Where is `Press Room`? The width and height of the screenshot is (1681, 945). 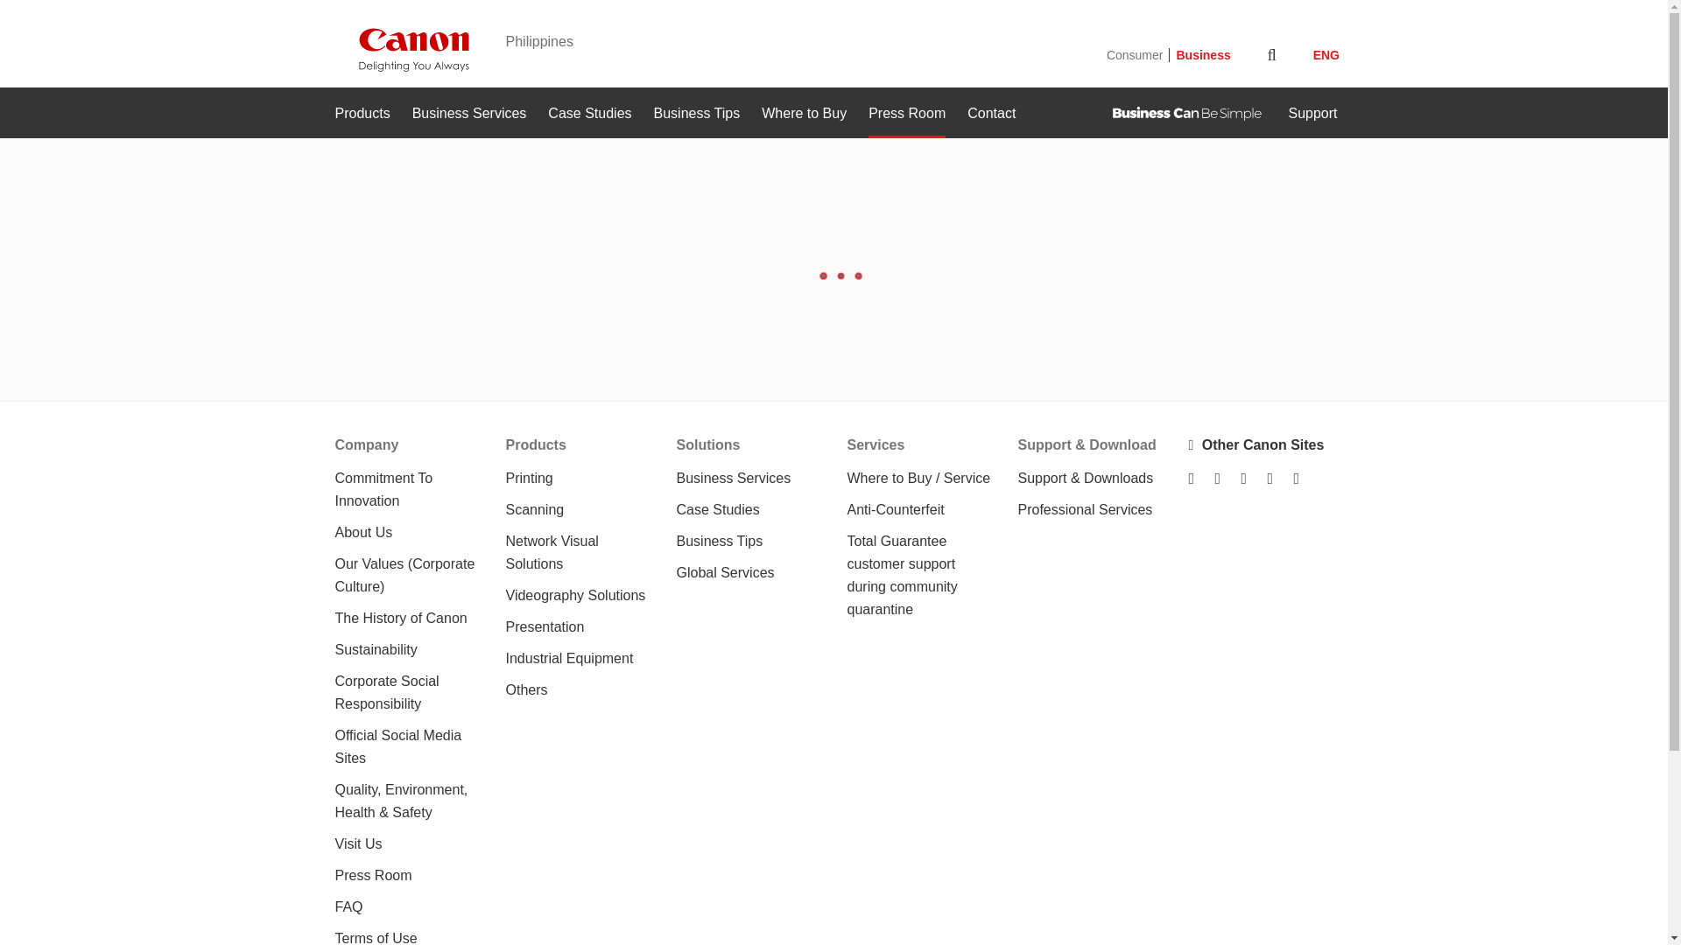
Press Room is located at coordinates (373, 875).